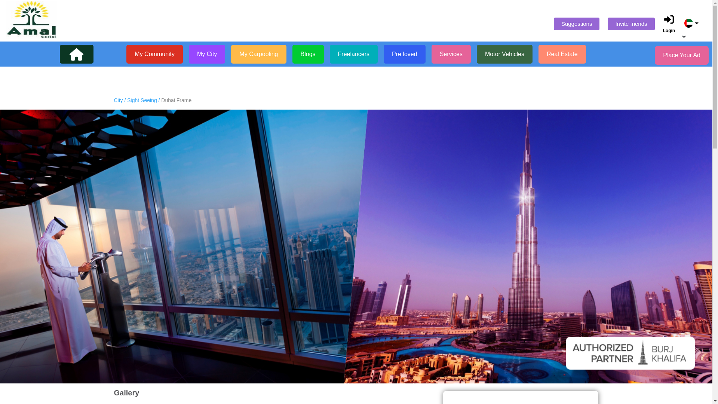 The width and height of the screenshot is (718, 404). Describe the element at coordinates (681, 55) in the screenshot. I see `Place Your Ad` at that location.